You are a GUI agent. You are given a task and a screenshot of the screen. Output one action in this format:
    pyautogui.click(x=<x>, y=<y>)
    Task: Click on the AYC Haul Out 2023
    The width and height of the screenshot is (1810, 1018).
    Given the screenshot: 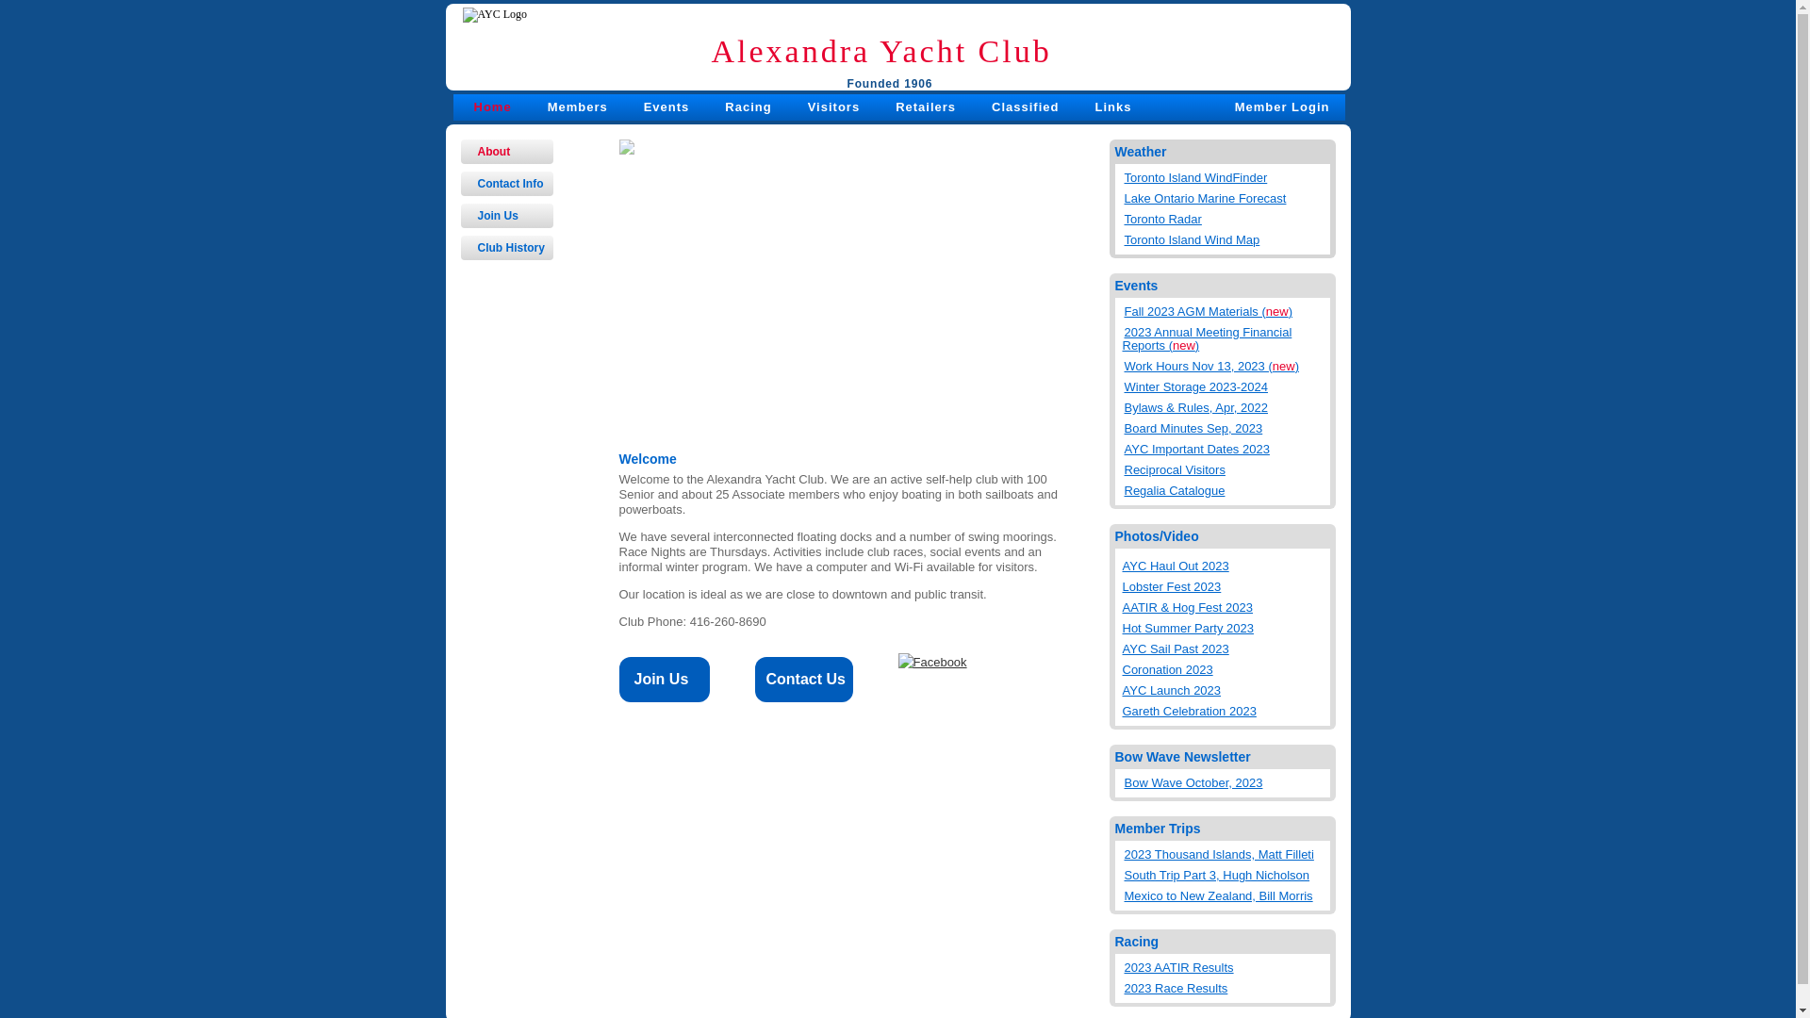 What is the action you would take?
    pyautogui.click(x=1224, y=566)
    